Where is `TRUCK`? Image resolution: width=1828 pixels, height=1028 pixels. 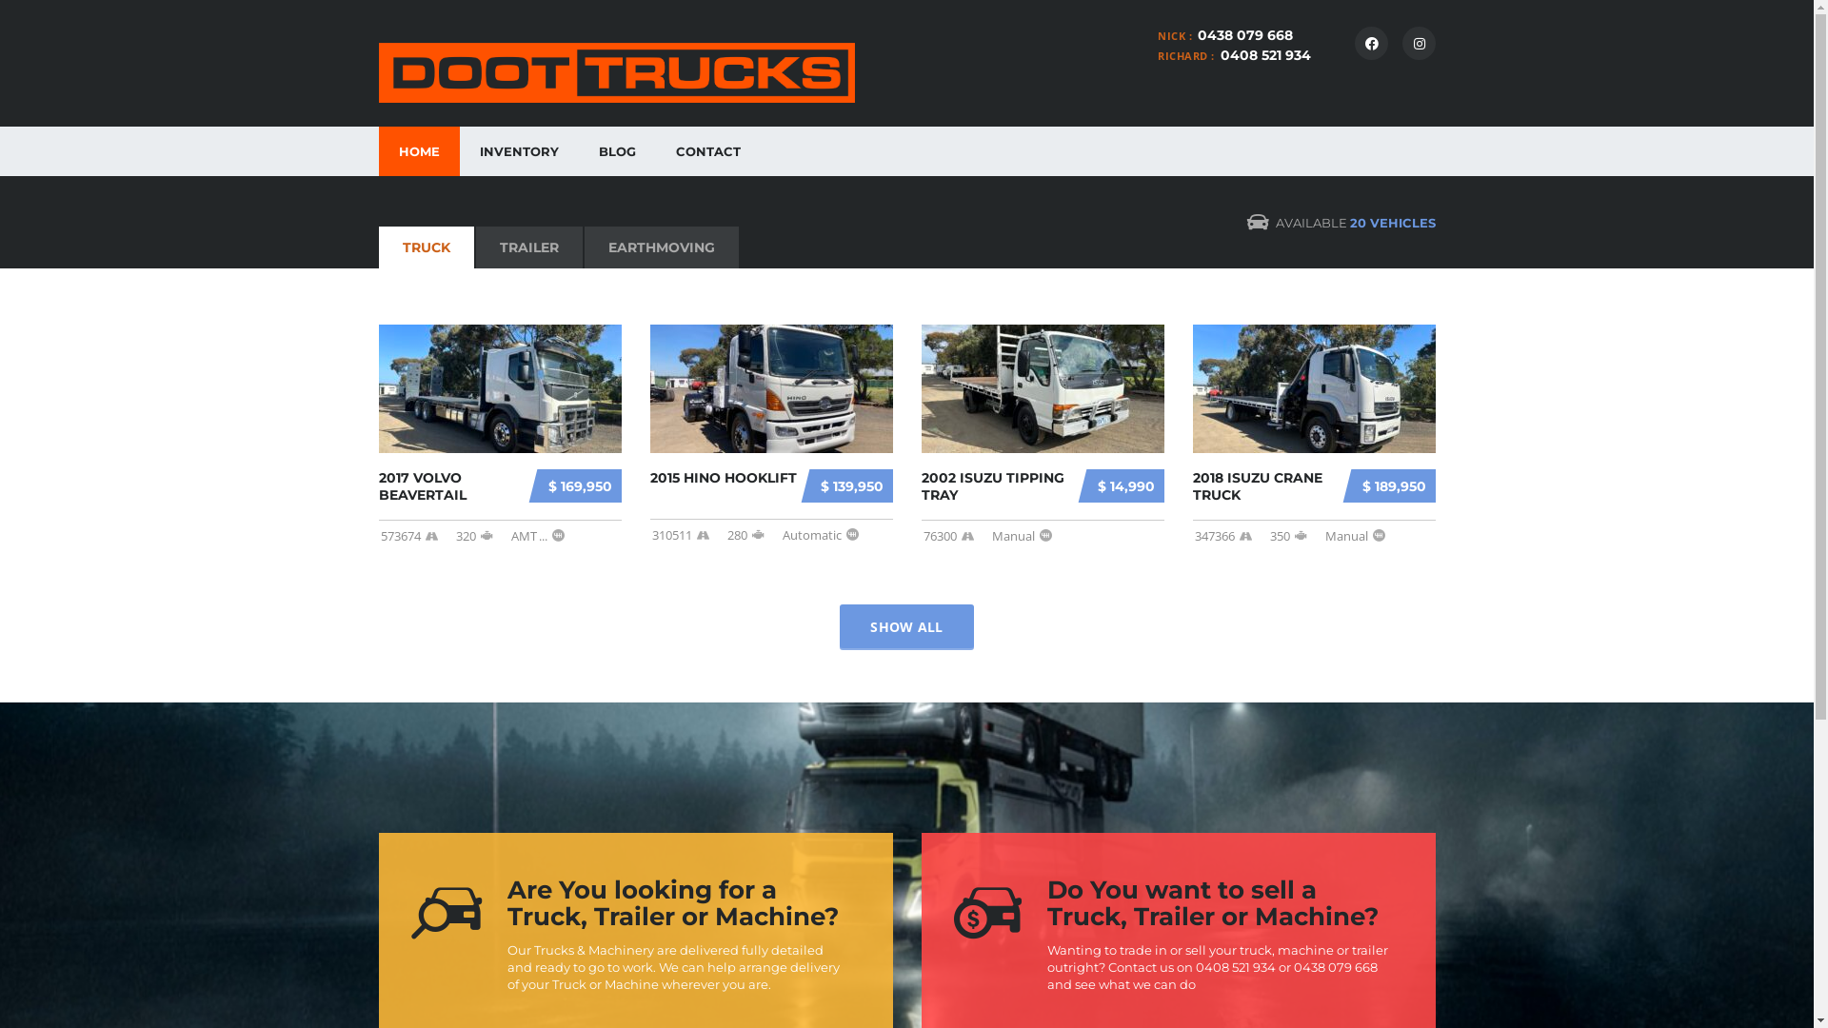 TRUCK is located at coordinates (427, 247).